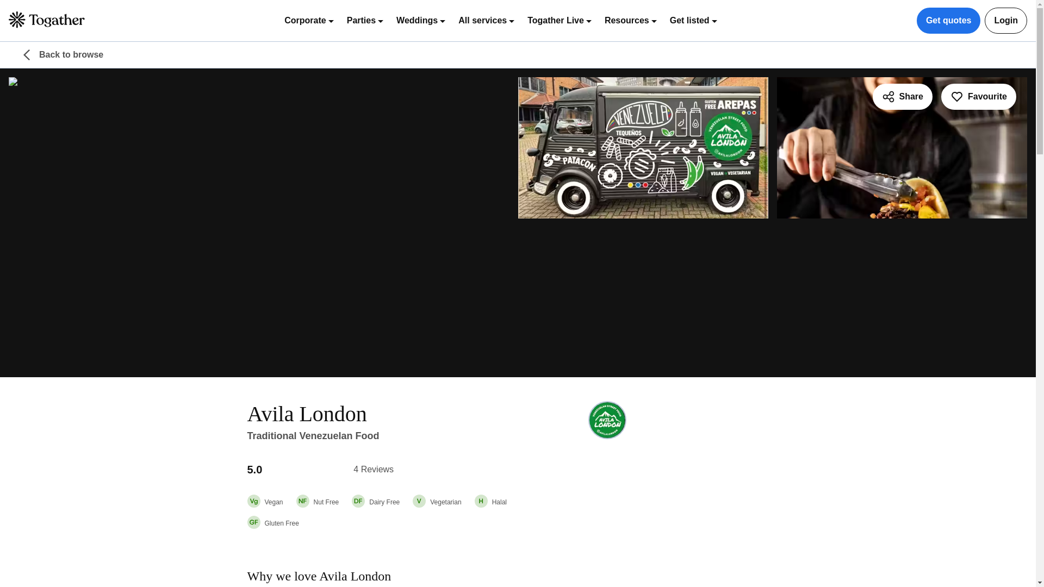 This screenshot has width=1044, height=587. I want to click on Corporate, so click(308, 20).